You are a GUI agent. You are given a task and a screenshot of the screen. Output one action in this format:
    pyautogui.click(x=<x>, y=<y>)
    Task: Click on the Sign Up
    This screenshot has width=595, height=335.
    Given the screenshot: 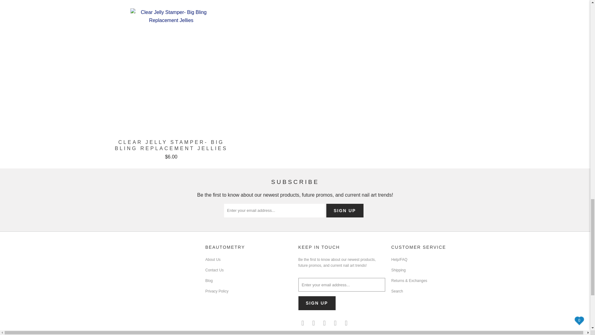 What is the action you would take?
    pyautogui.click(x=345, y=210)
    